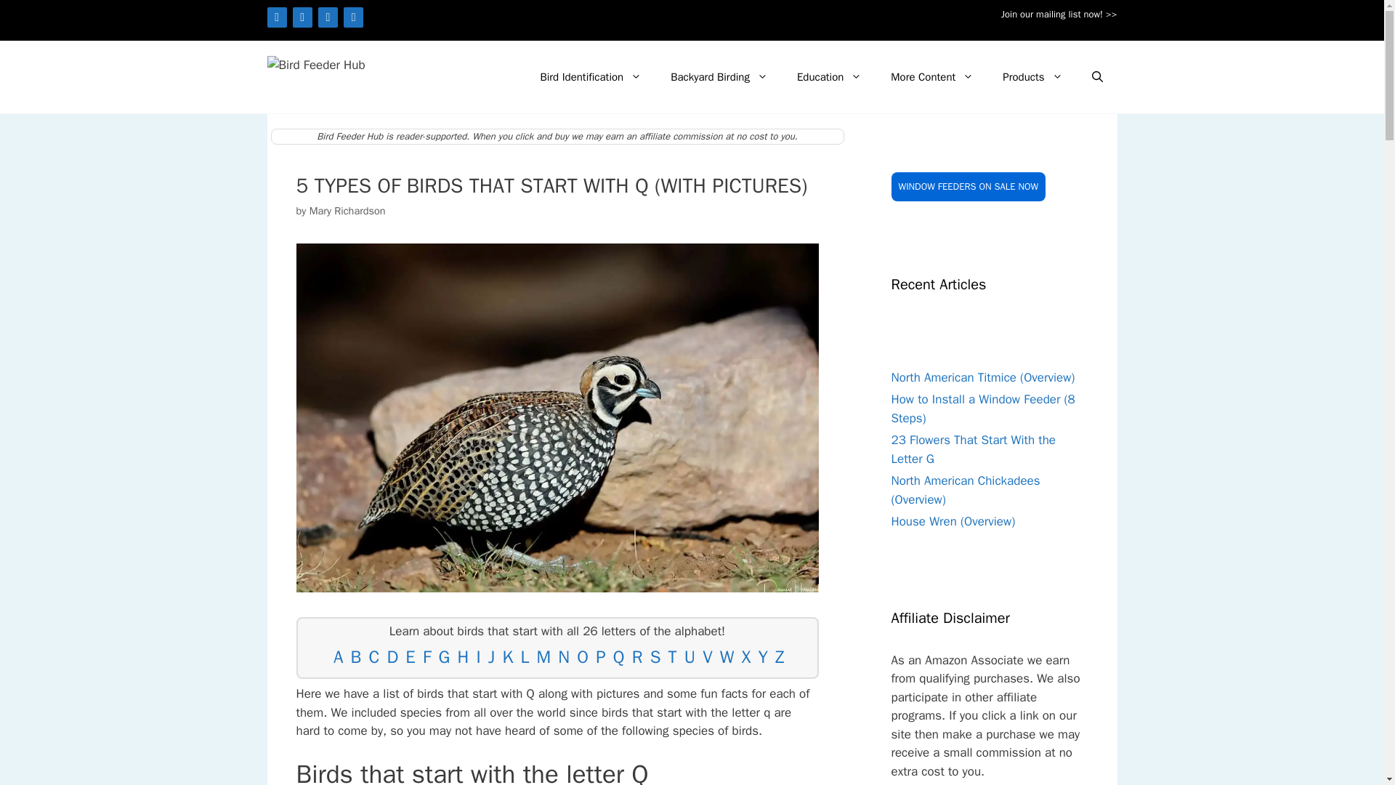  Describe the element at coordinates (590, 77) in the screenshot. I see `Bird Identification` at that location.